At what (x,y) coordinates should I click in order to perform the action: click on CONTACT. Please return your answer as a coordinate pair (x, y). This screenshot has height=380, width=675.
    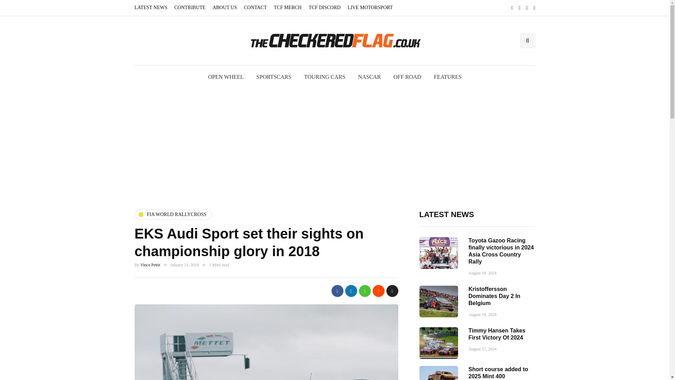
    Looking at the image, I should click on (255, 8).